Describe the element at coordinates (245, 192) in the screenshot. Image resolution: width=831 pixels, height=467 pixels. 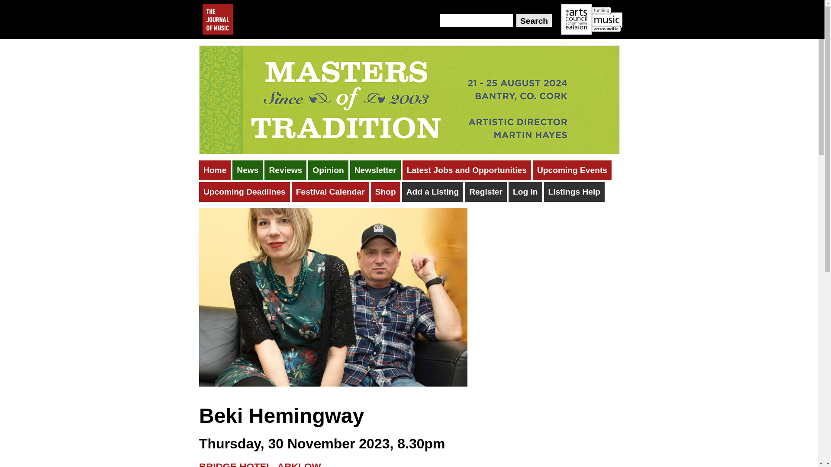
I see `Upcoming Deadlines` at that location.